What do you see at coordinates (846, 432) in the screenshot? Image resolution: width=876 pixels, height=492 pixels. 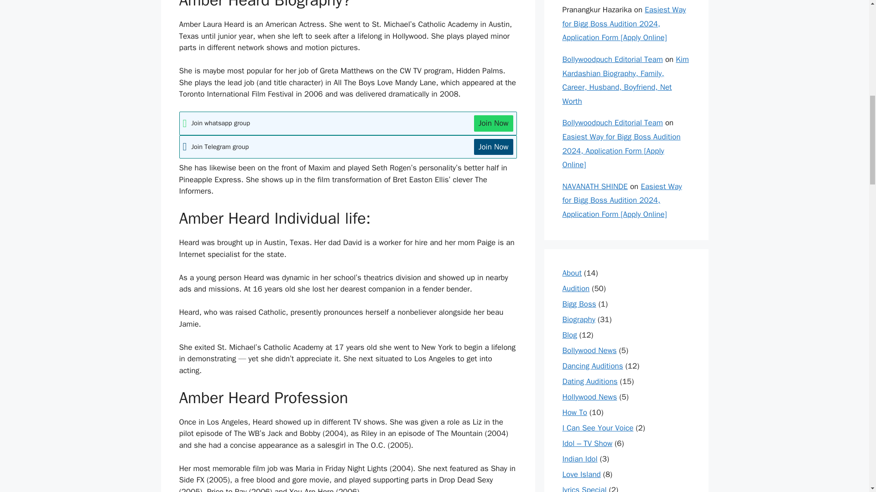 I see `Scroll back to top` at bounding box center [846, 432].